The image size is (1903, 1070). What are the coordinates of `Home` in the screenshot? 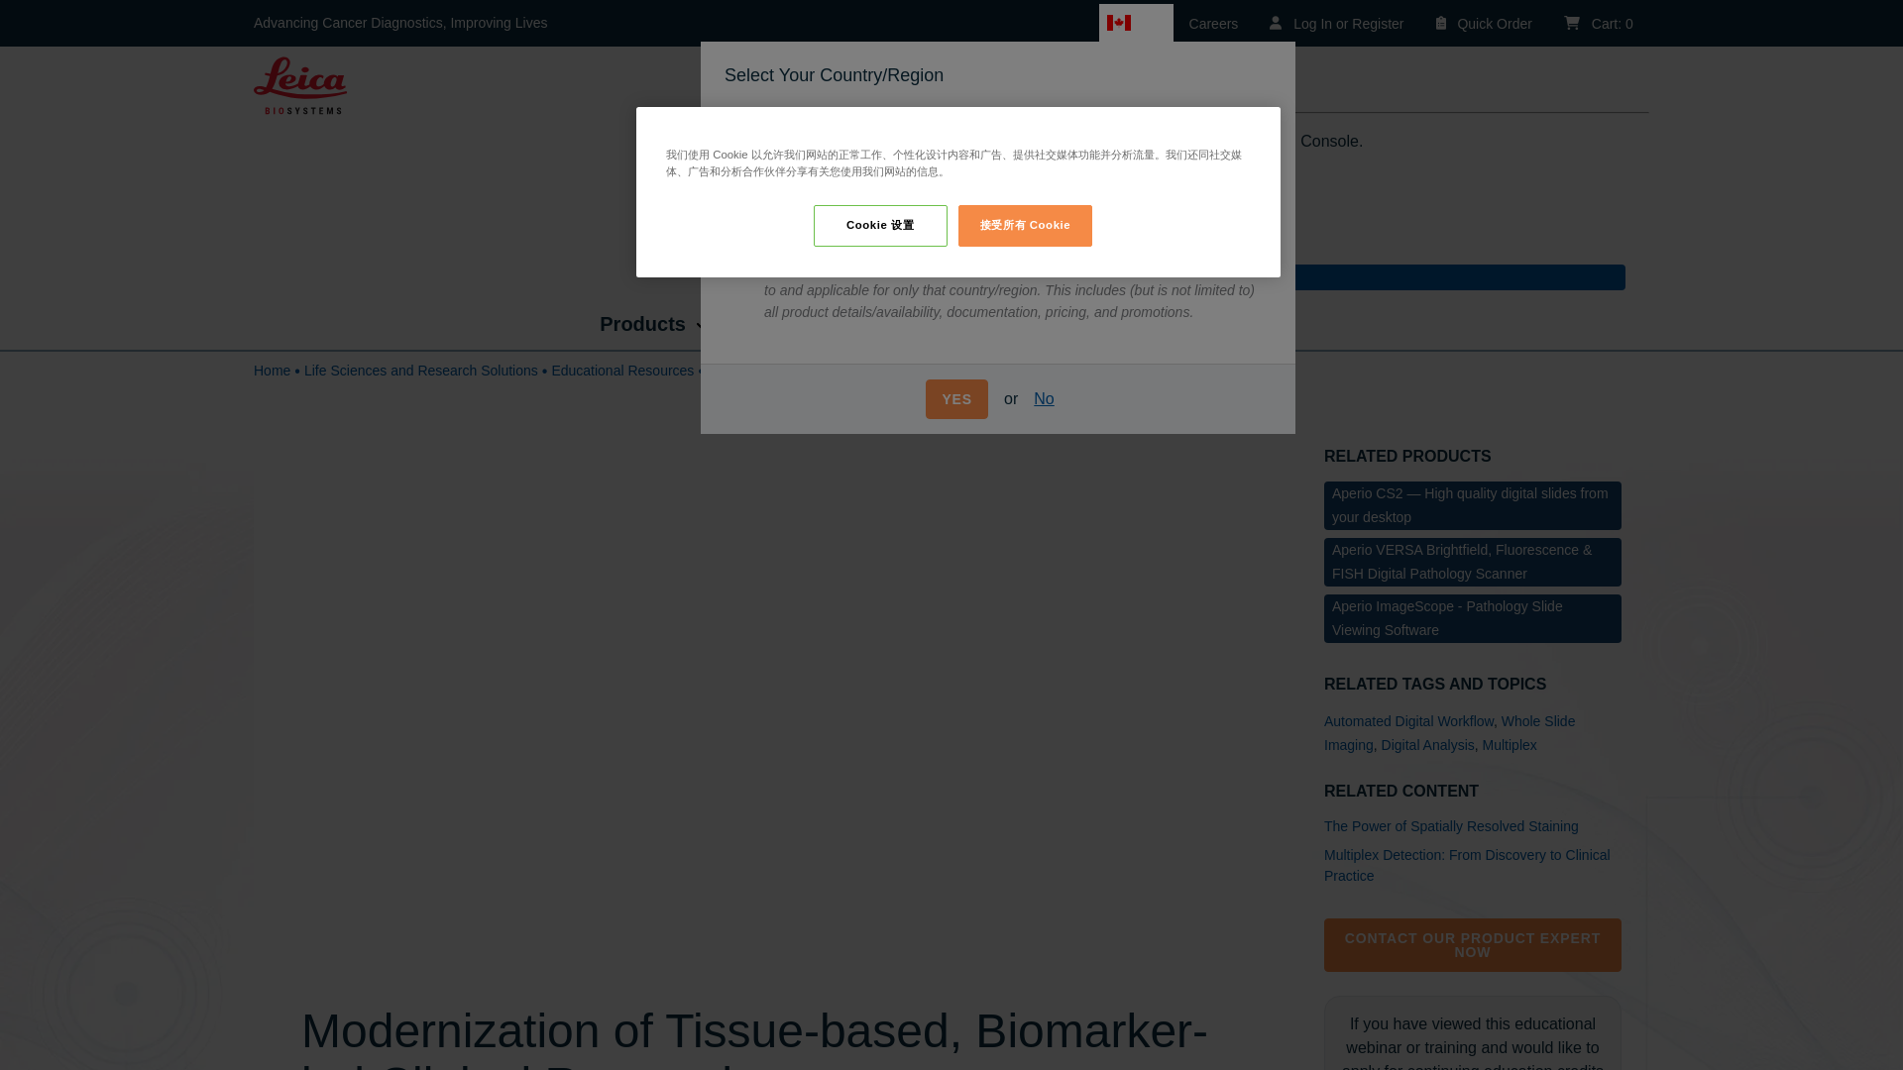 It's located at (300, 83).